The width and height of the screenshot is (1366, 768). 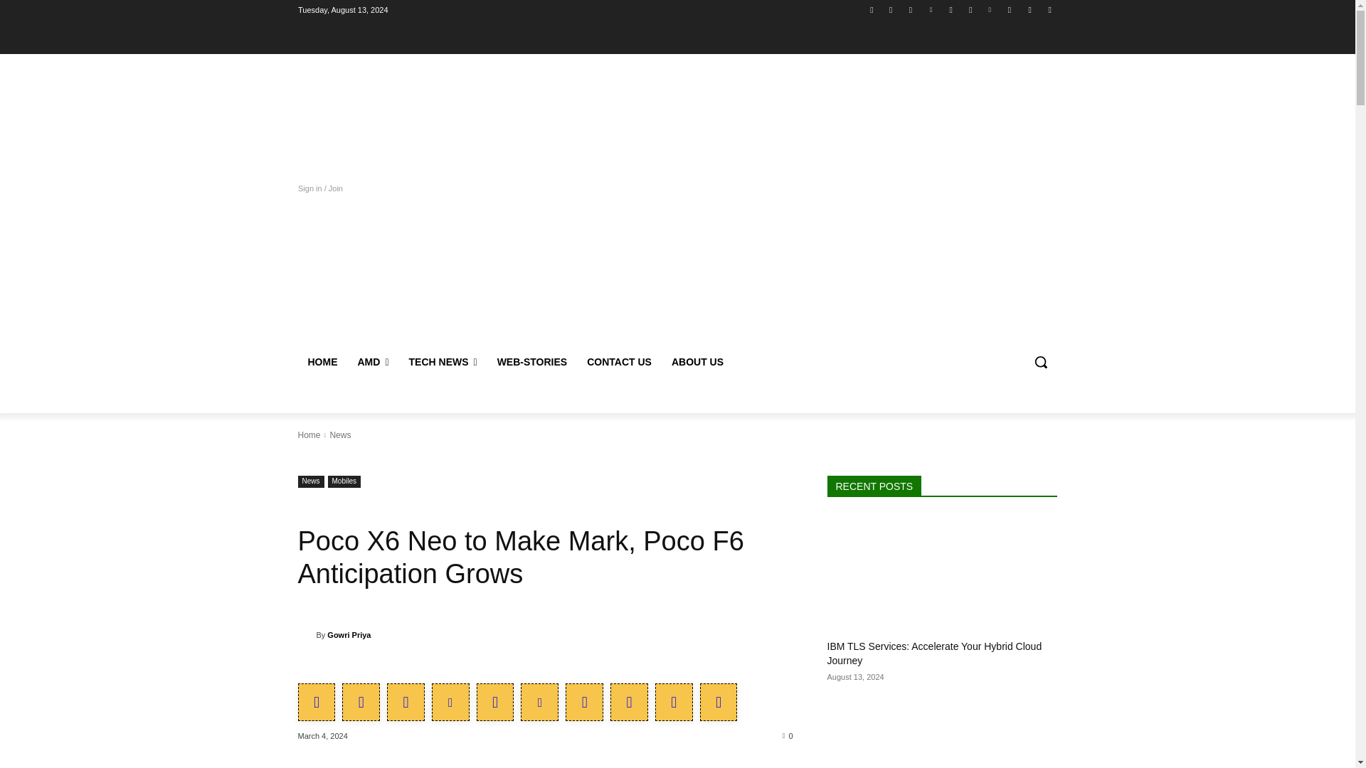 What do you see at coordinates (1009, 9) in the screenshot?
I see `Whatsapp` at bounding box center [1009, 9].